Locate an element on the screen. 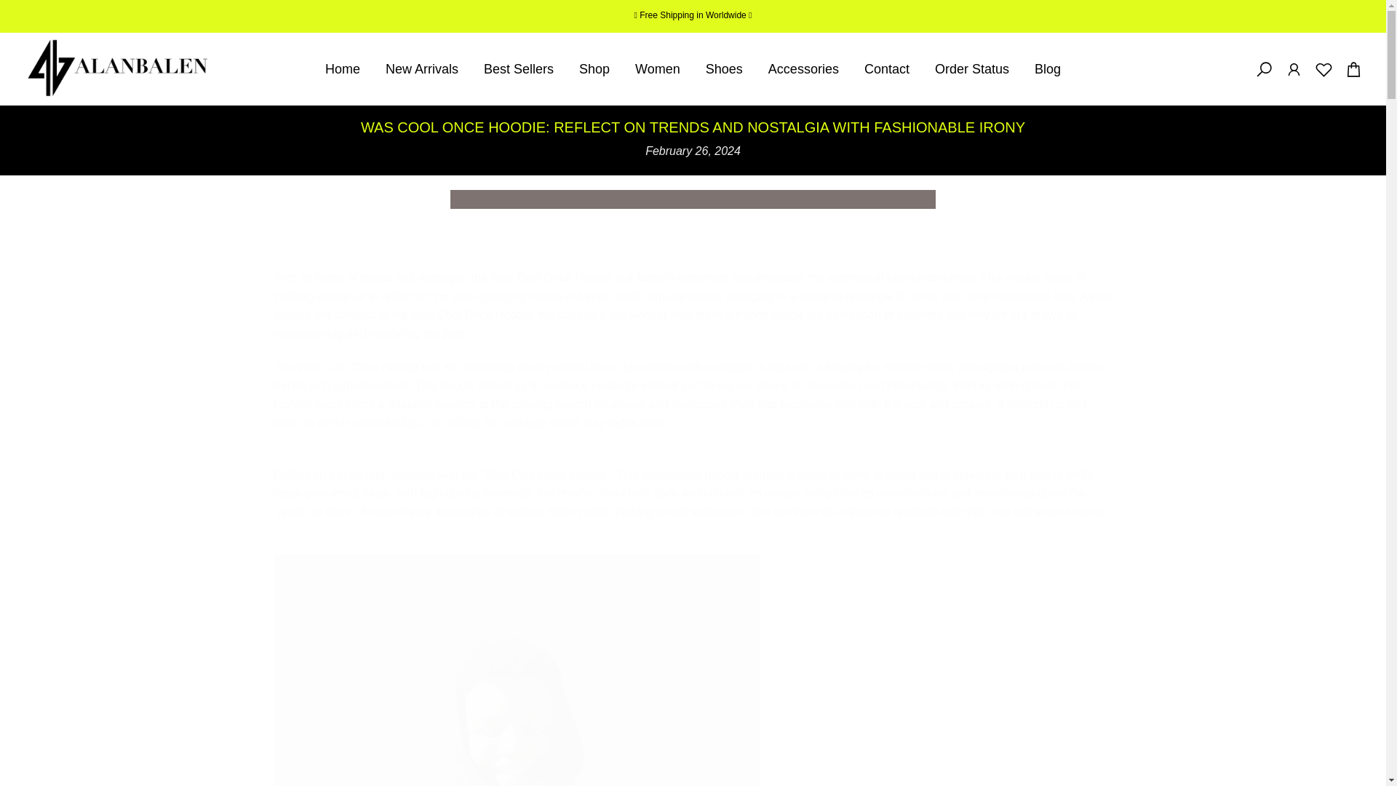 The height and width of the screenshot is (786, 1397). Women is located at coordinates (658, 69).